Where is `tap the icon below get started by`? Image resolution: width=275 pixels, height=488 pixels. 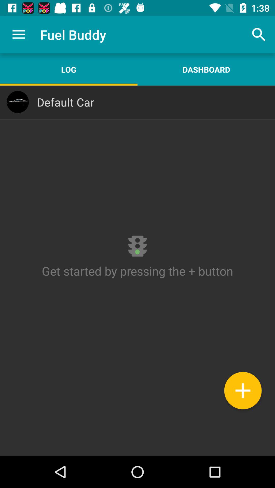 tap the icon below get started by is located at coordinates (243, 390).